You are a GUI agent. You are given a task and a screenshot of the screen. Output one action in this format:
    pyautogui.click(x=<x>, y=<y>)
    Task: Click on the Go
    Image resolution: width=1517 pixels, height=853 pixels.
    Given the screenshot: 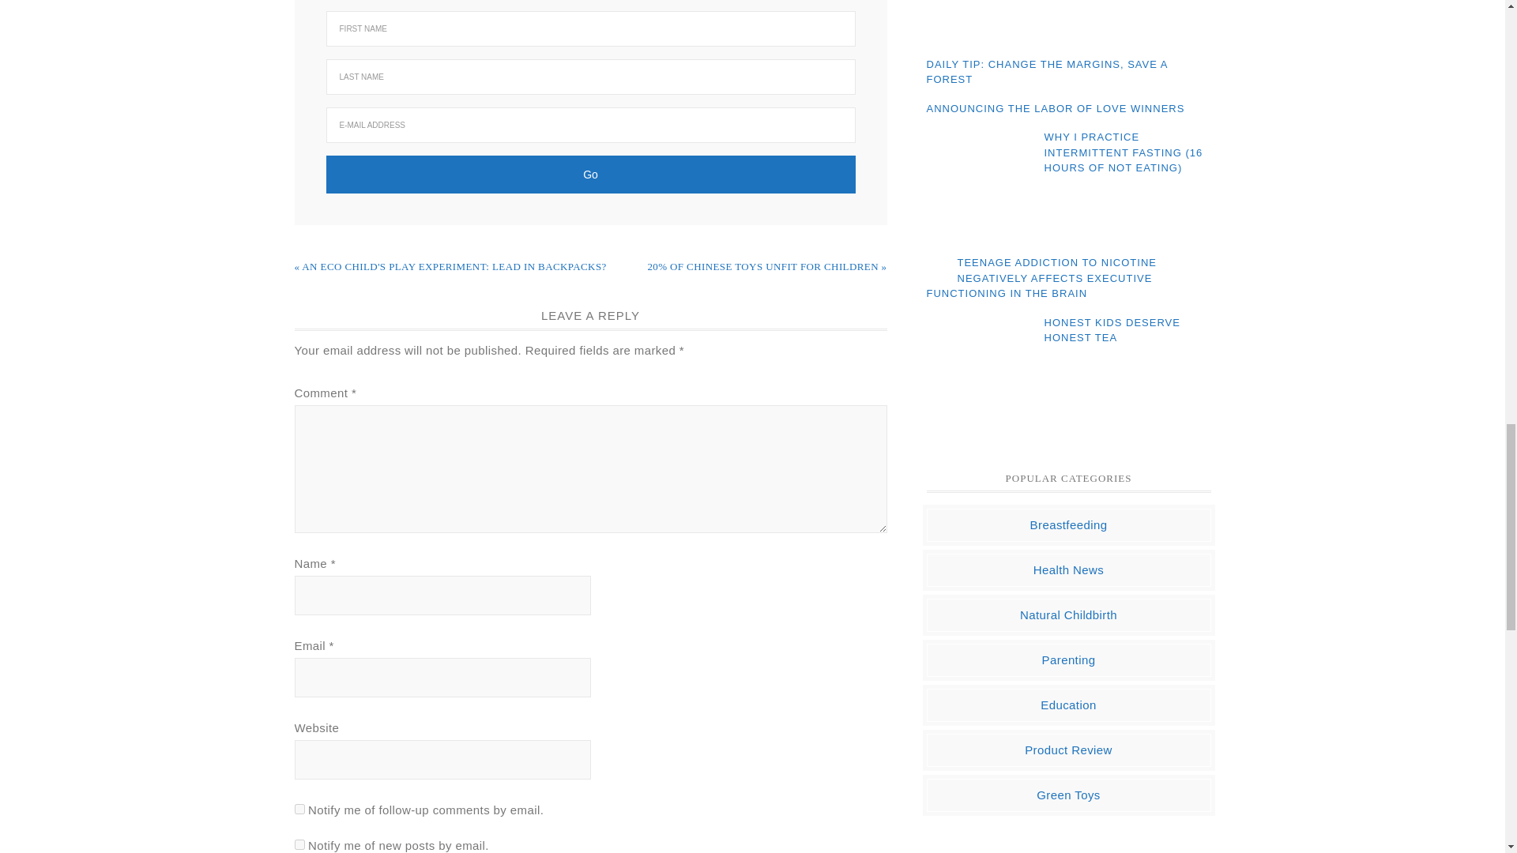 What is the action you would take?
    pyautogui.click(x=590, y=174)
    